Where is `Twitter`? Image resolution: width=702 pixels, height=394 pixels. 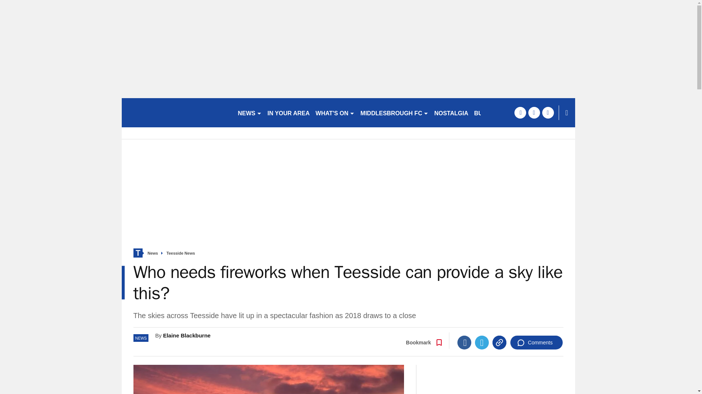
Twitter is located at coordinates (482, 342).